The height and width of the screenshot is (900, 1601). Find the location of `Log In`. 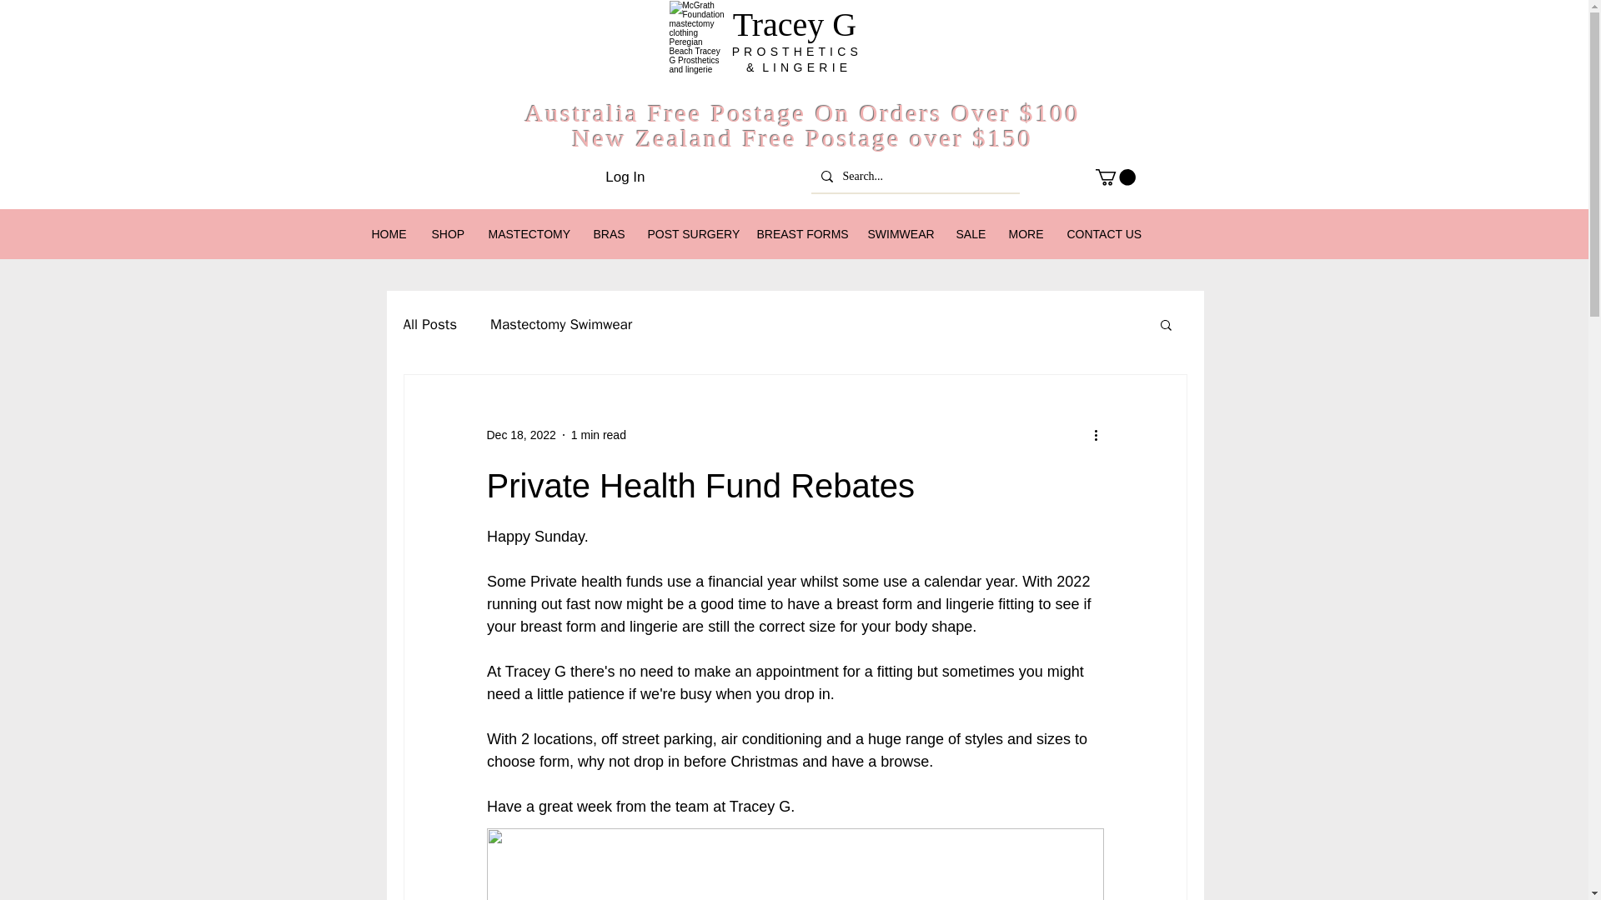

Log In is located at coordinates (625, 177).